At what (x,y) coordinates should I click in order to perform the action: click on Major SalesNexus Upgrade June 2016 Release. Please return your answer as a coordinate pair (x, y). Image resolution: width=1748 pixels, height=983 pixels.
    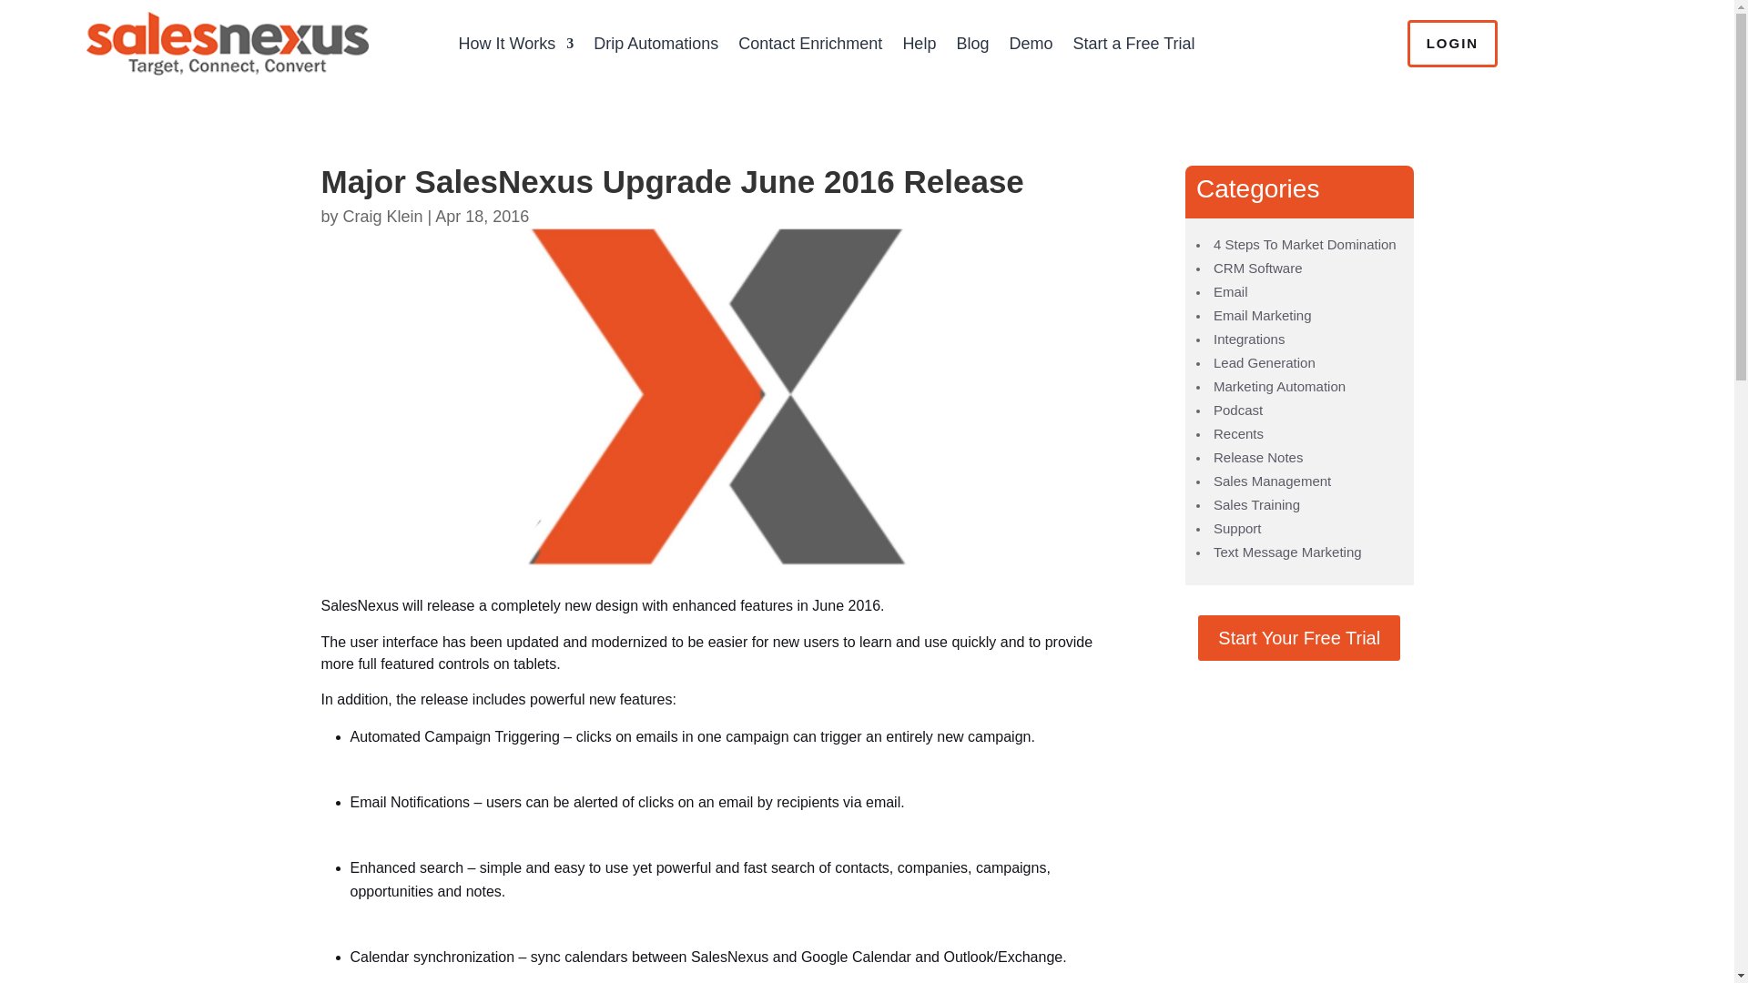
    Looking at the image, I should click on (723, 397).